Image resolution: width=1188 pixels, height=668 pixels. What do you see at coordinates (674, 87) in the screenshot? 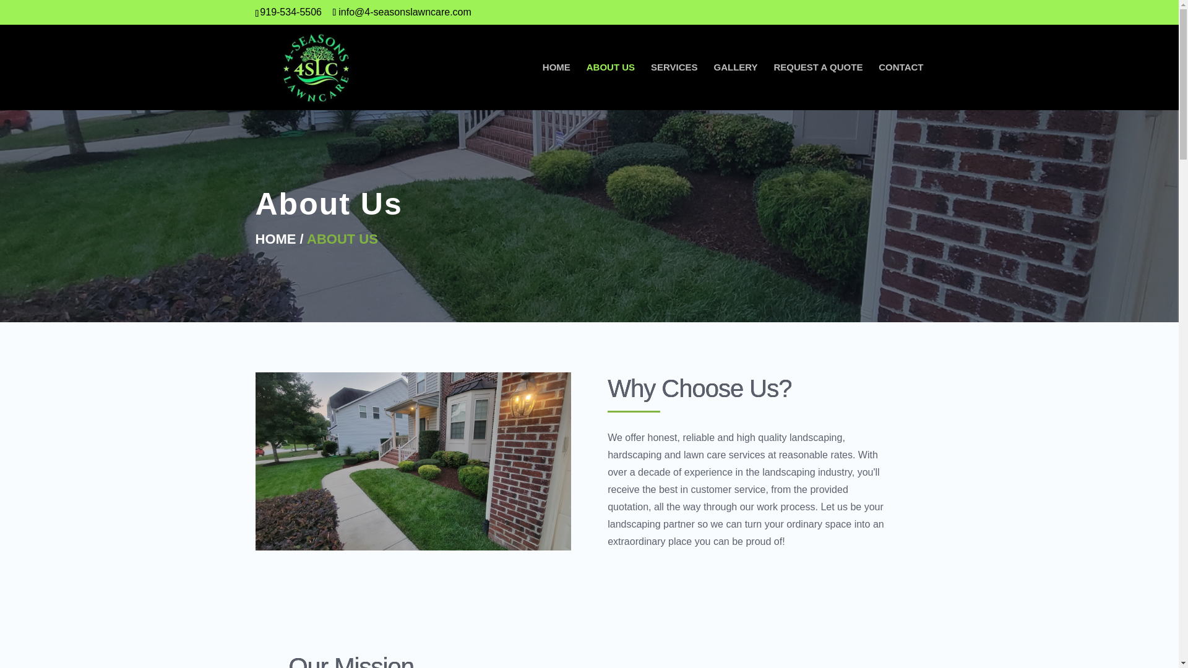
I see `SERVICES` at bounding box center [674, 87].